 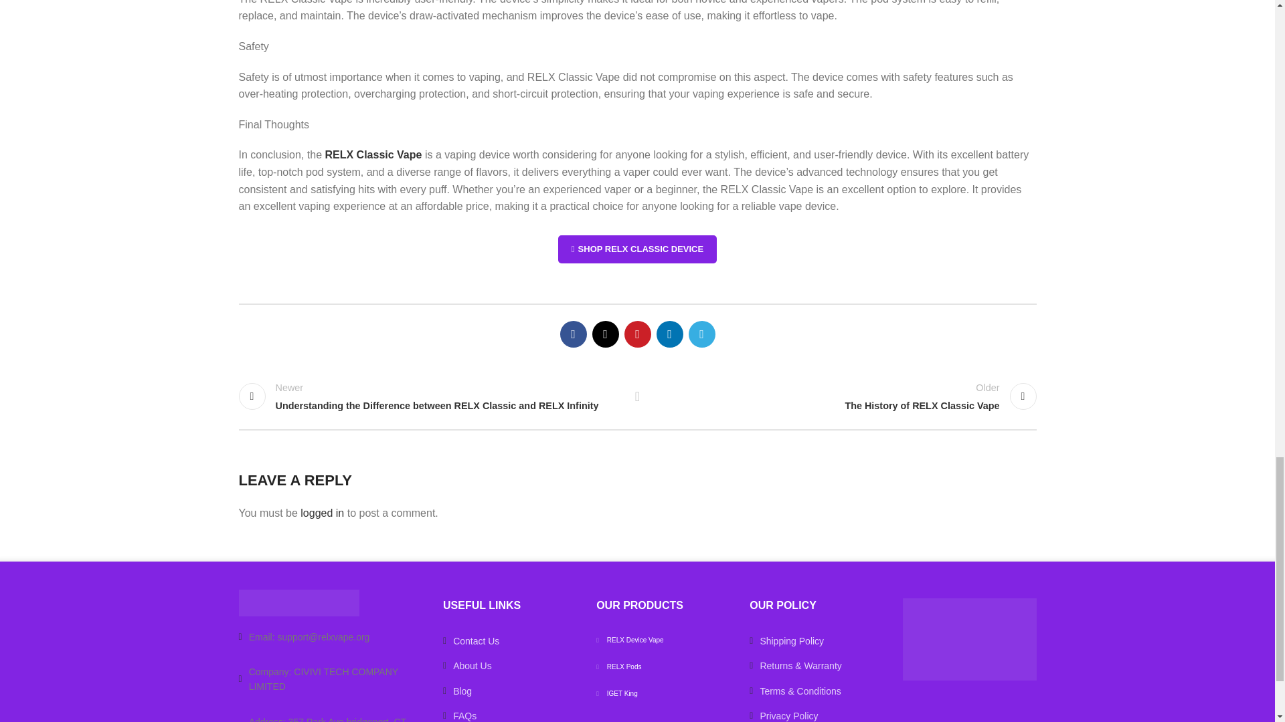 I want to click on Contact Us, so click(x=509, y=640).